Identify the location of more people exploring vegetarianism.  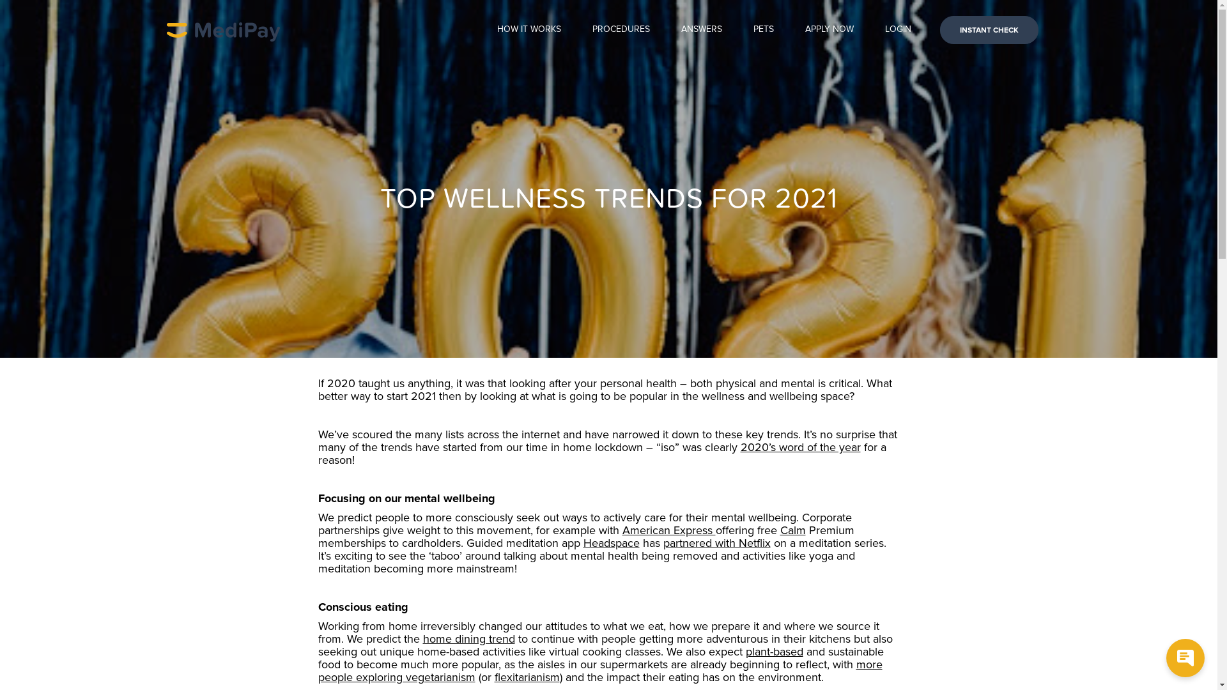
(601, 671).